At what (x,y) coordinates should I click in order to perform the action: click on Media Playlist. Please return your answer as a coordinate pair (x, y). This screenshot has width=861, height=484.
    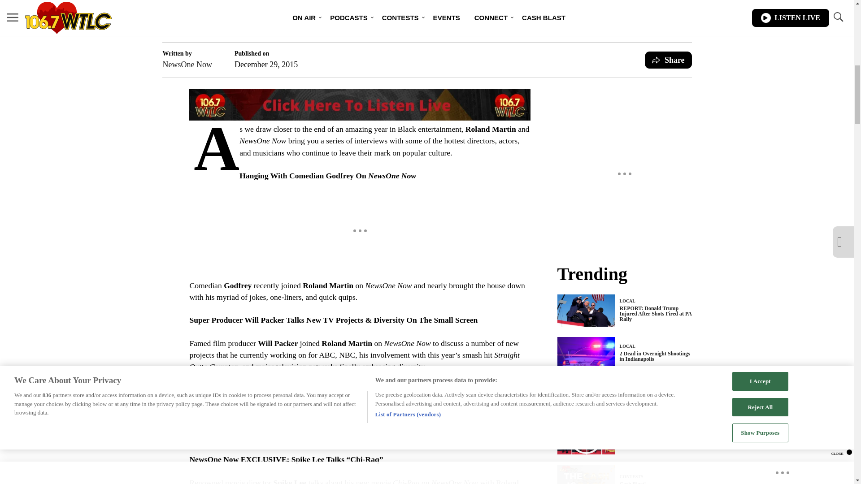
    Looking at the image, I should click on (586, 395).